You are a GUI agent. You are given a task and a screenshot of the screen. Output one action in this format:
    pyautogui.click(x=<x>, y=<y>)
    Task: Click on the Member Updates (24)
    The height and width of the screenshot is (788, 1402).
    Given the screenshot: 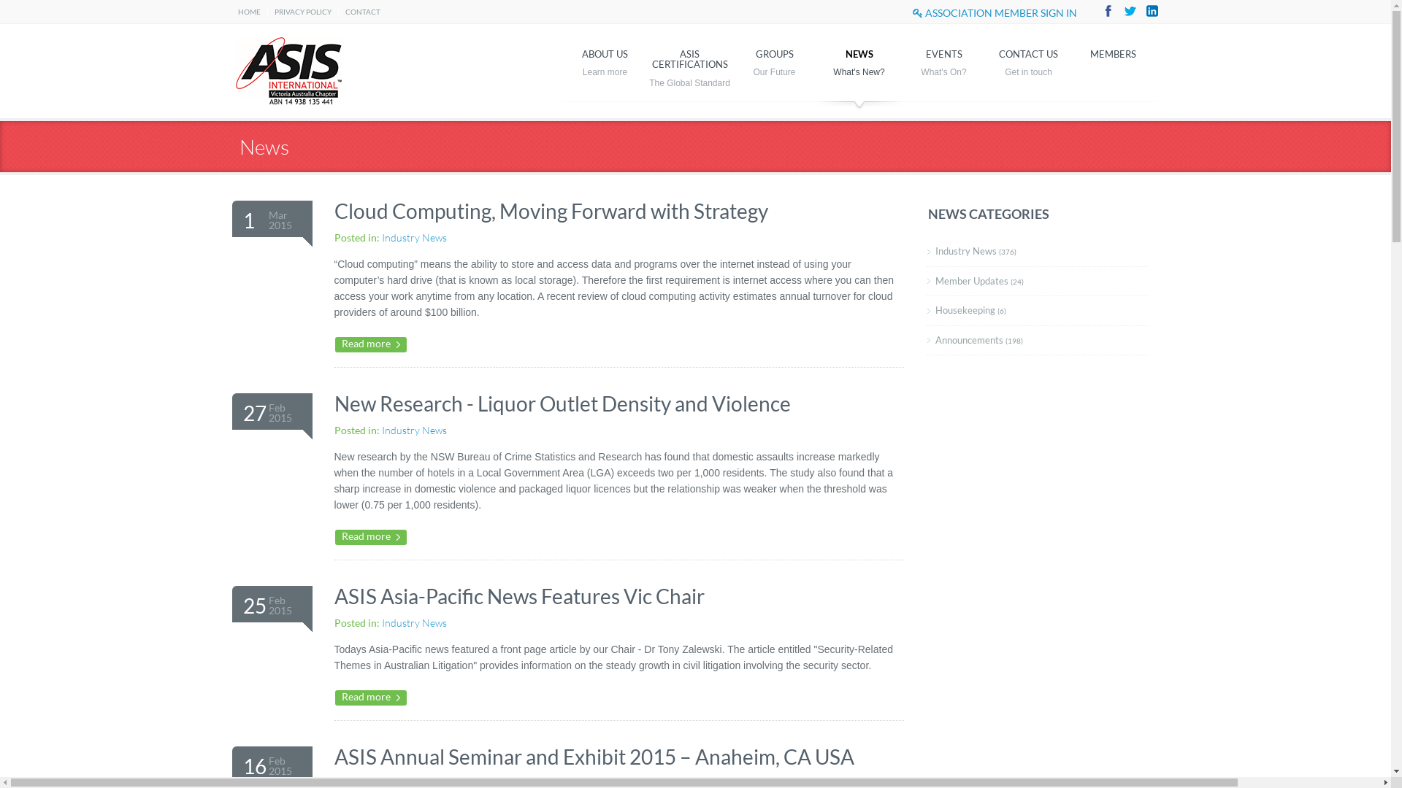 What is the action you would take?
    pyautogui.click(x=1037, y=282)
    